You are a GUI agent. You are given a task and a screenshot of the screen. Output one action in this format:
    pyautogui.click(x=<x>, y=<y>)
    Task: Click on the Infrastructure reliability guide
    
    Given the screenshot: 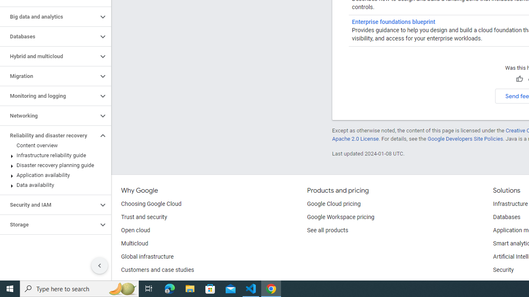 What is the action you would take?
    pyautogui.click(x=54, y=155)
    